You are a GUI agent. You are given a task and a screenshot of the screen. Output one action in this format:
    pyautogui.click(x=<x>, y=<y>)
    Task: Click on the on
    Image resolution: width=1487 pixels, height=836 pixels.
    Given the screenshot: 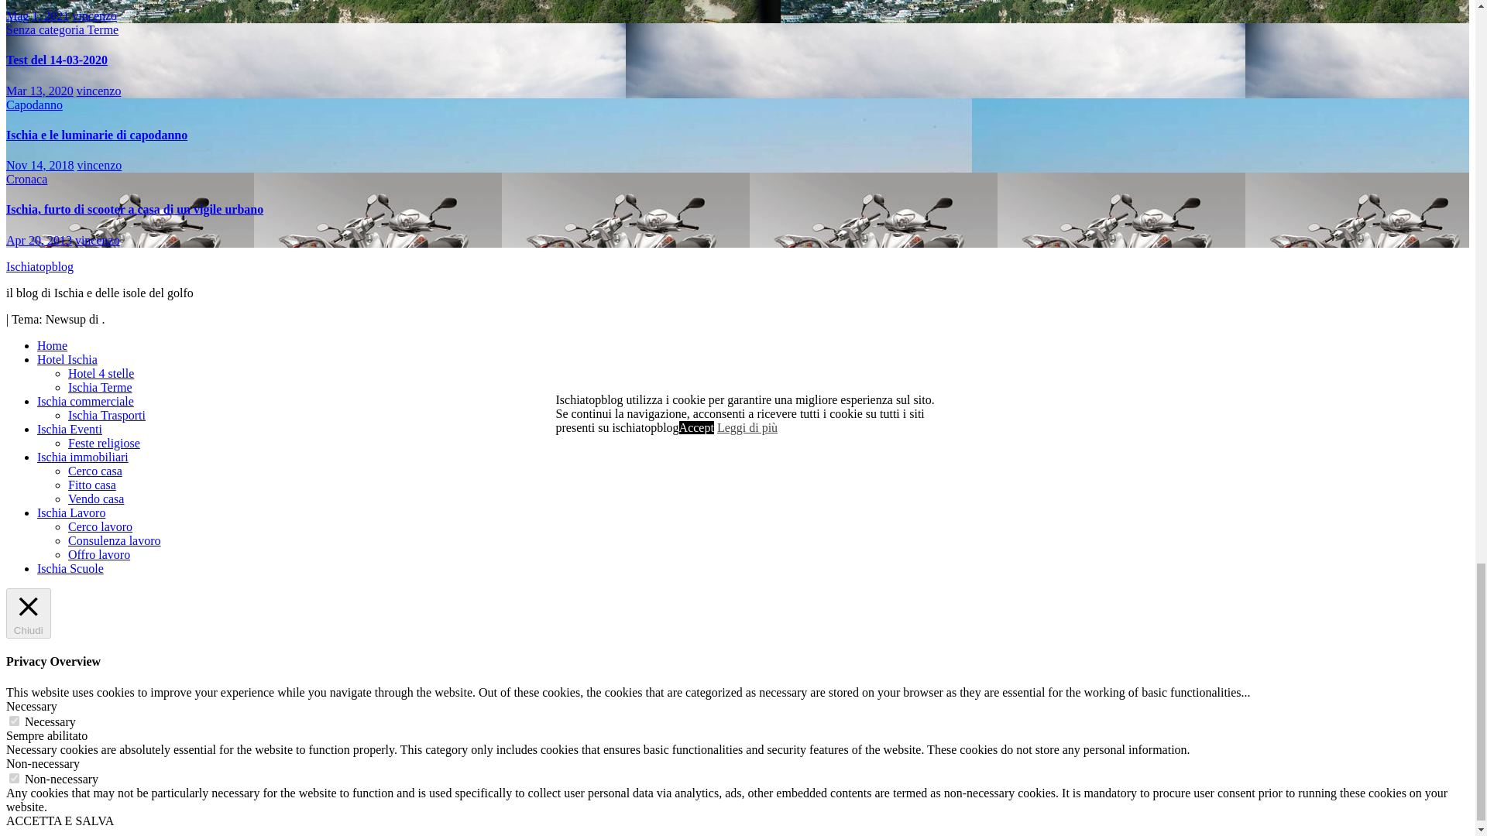 What is the action you would take?
    pyautogui.click(x=14, y=778)
    